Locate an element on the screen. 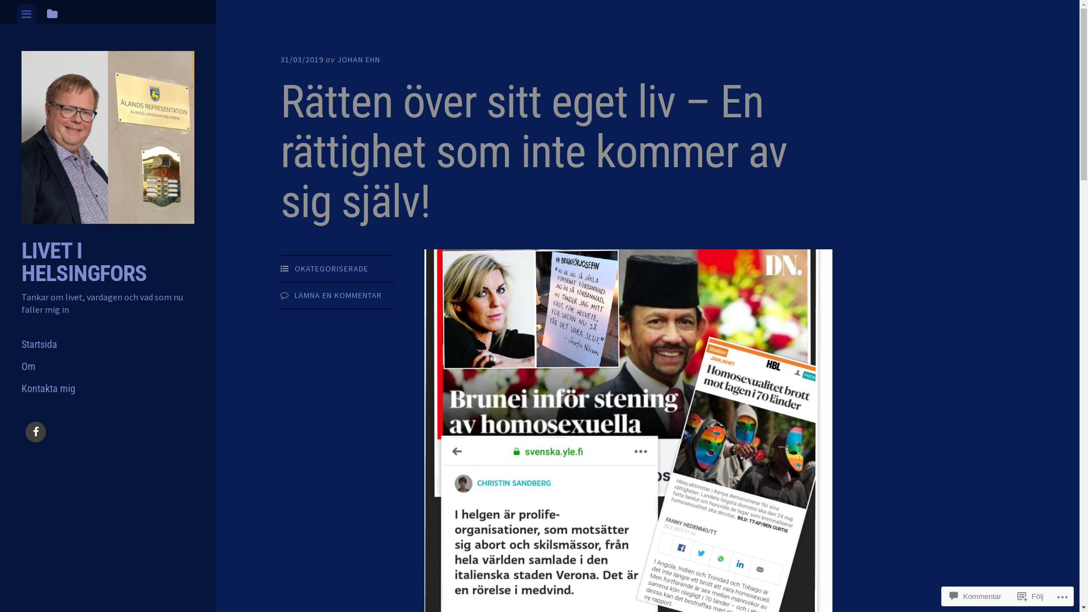 The height and width of the screenshot is (612, 1088). Kommentar is located at coordinates (976, 596).